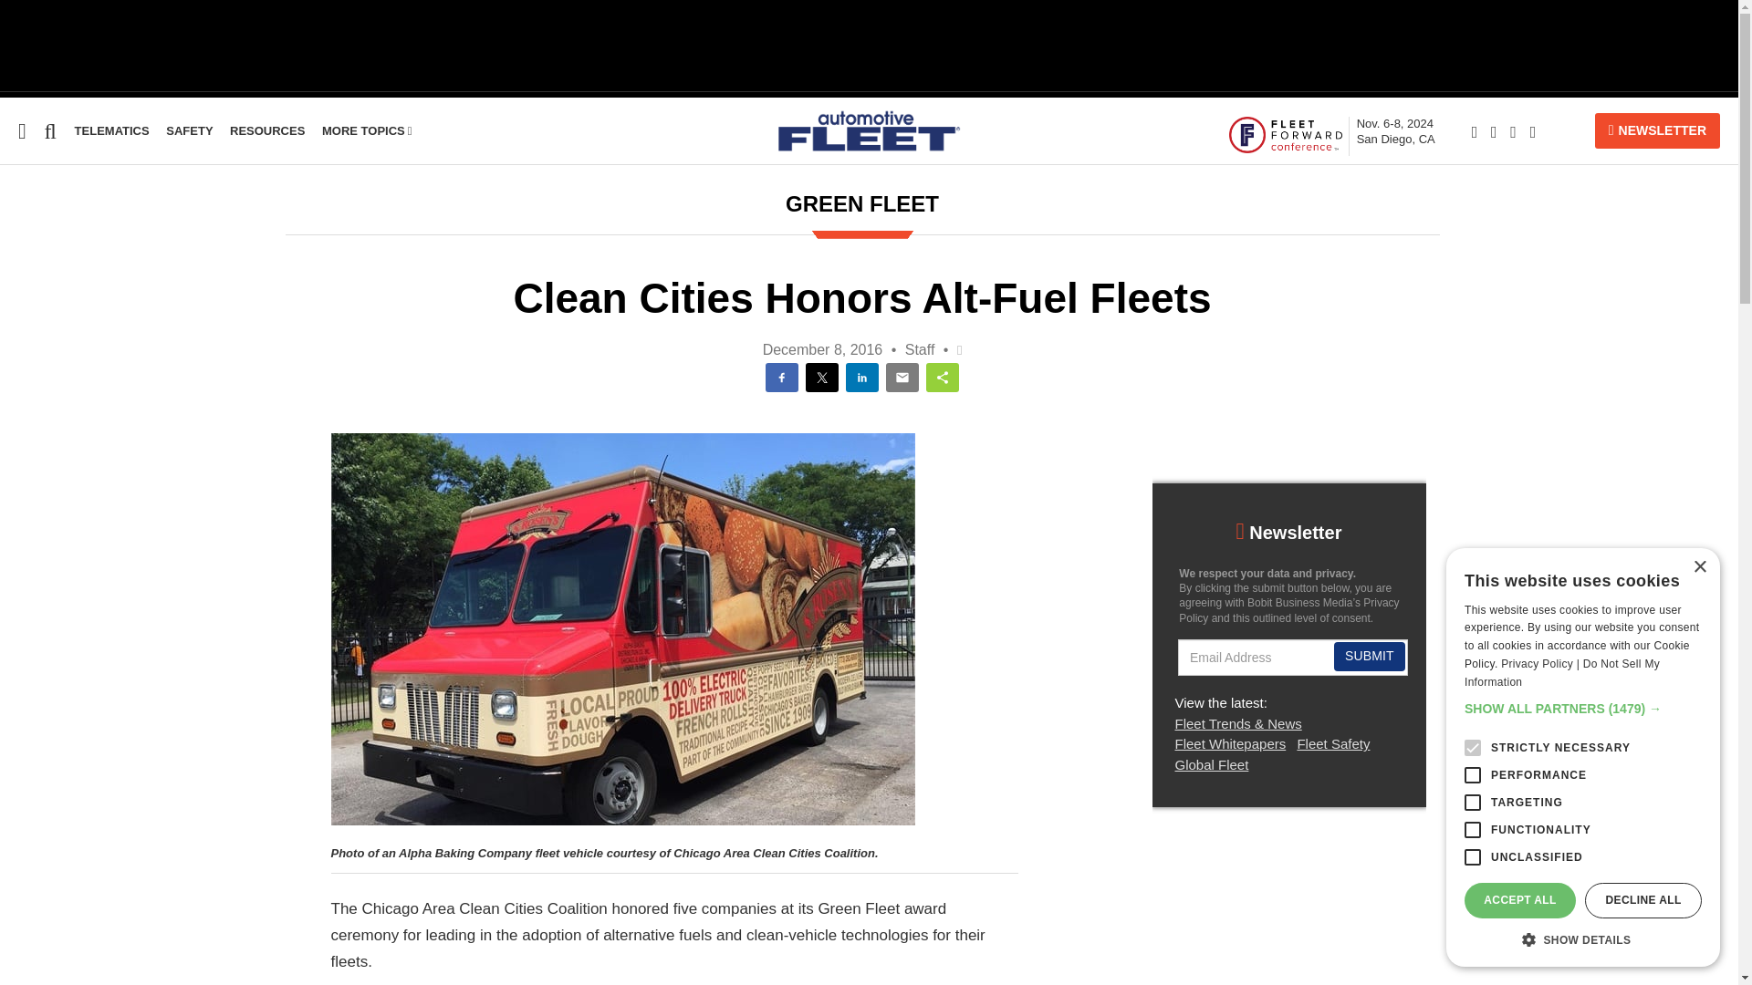  I want to click on Fuel, so click(14, 318).